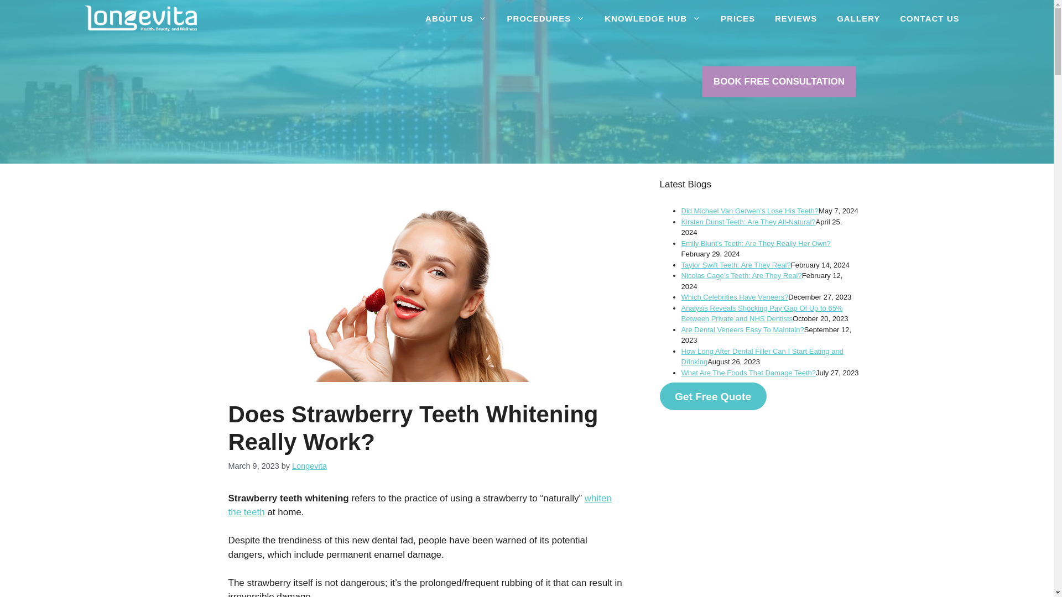 Image resolution: width=1062 pixels, height=597 pixels. What do you see at coordinates (795, 18) in the screenshot?
I see `REVIEWS` at bounding box center [795, 18].